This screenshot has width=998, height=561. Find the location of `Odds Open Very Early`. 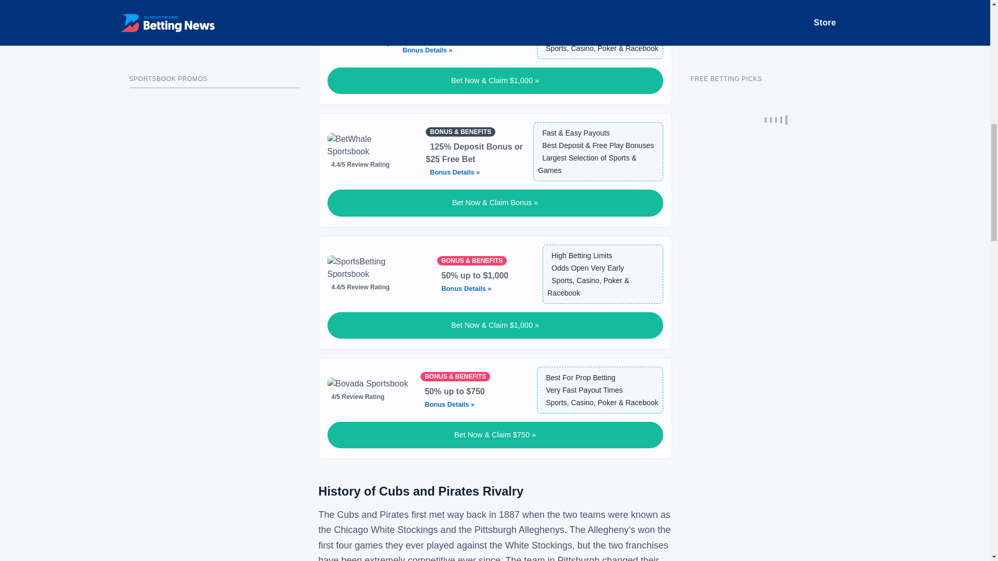

Odds Open Very Early is located at coordinates (585, 268).